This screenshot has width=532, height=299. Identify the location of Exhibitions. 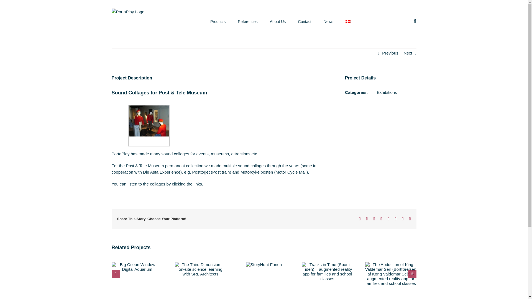
(387, 92).